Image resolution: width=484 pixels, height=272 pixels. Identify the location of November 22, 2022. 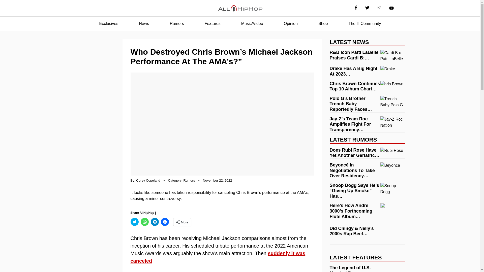
(217, 180).